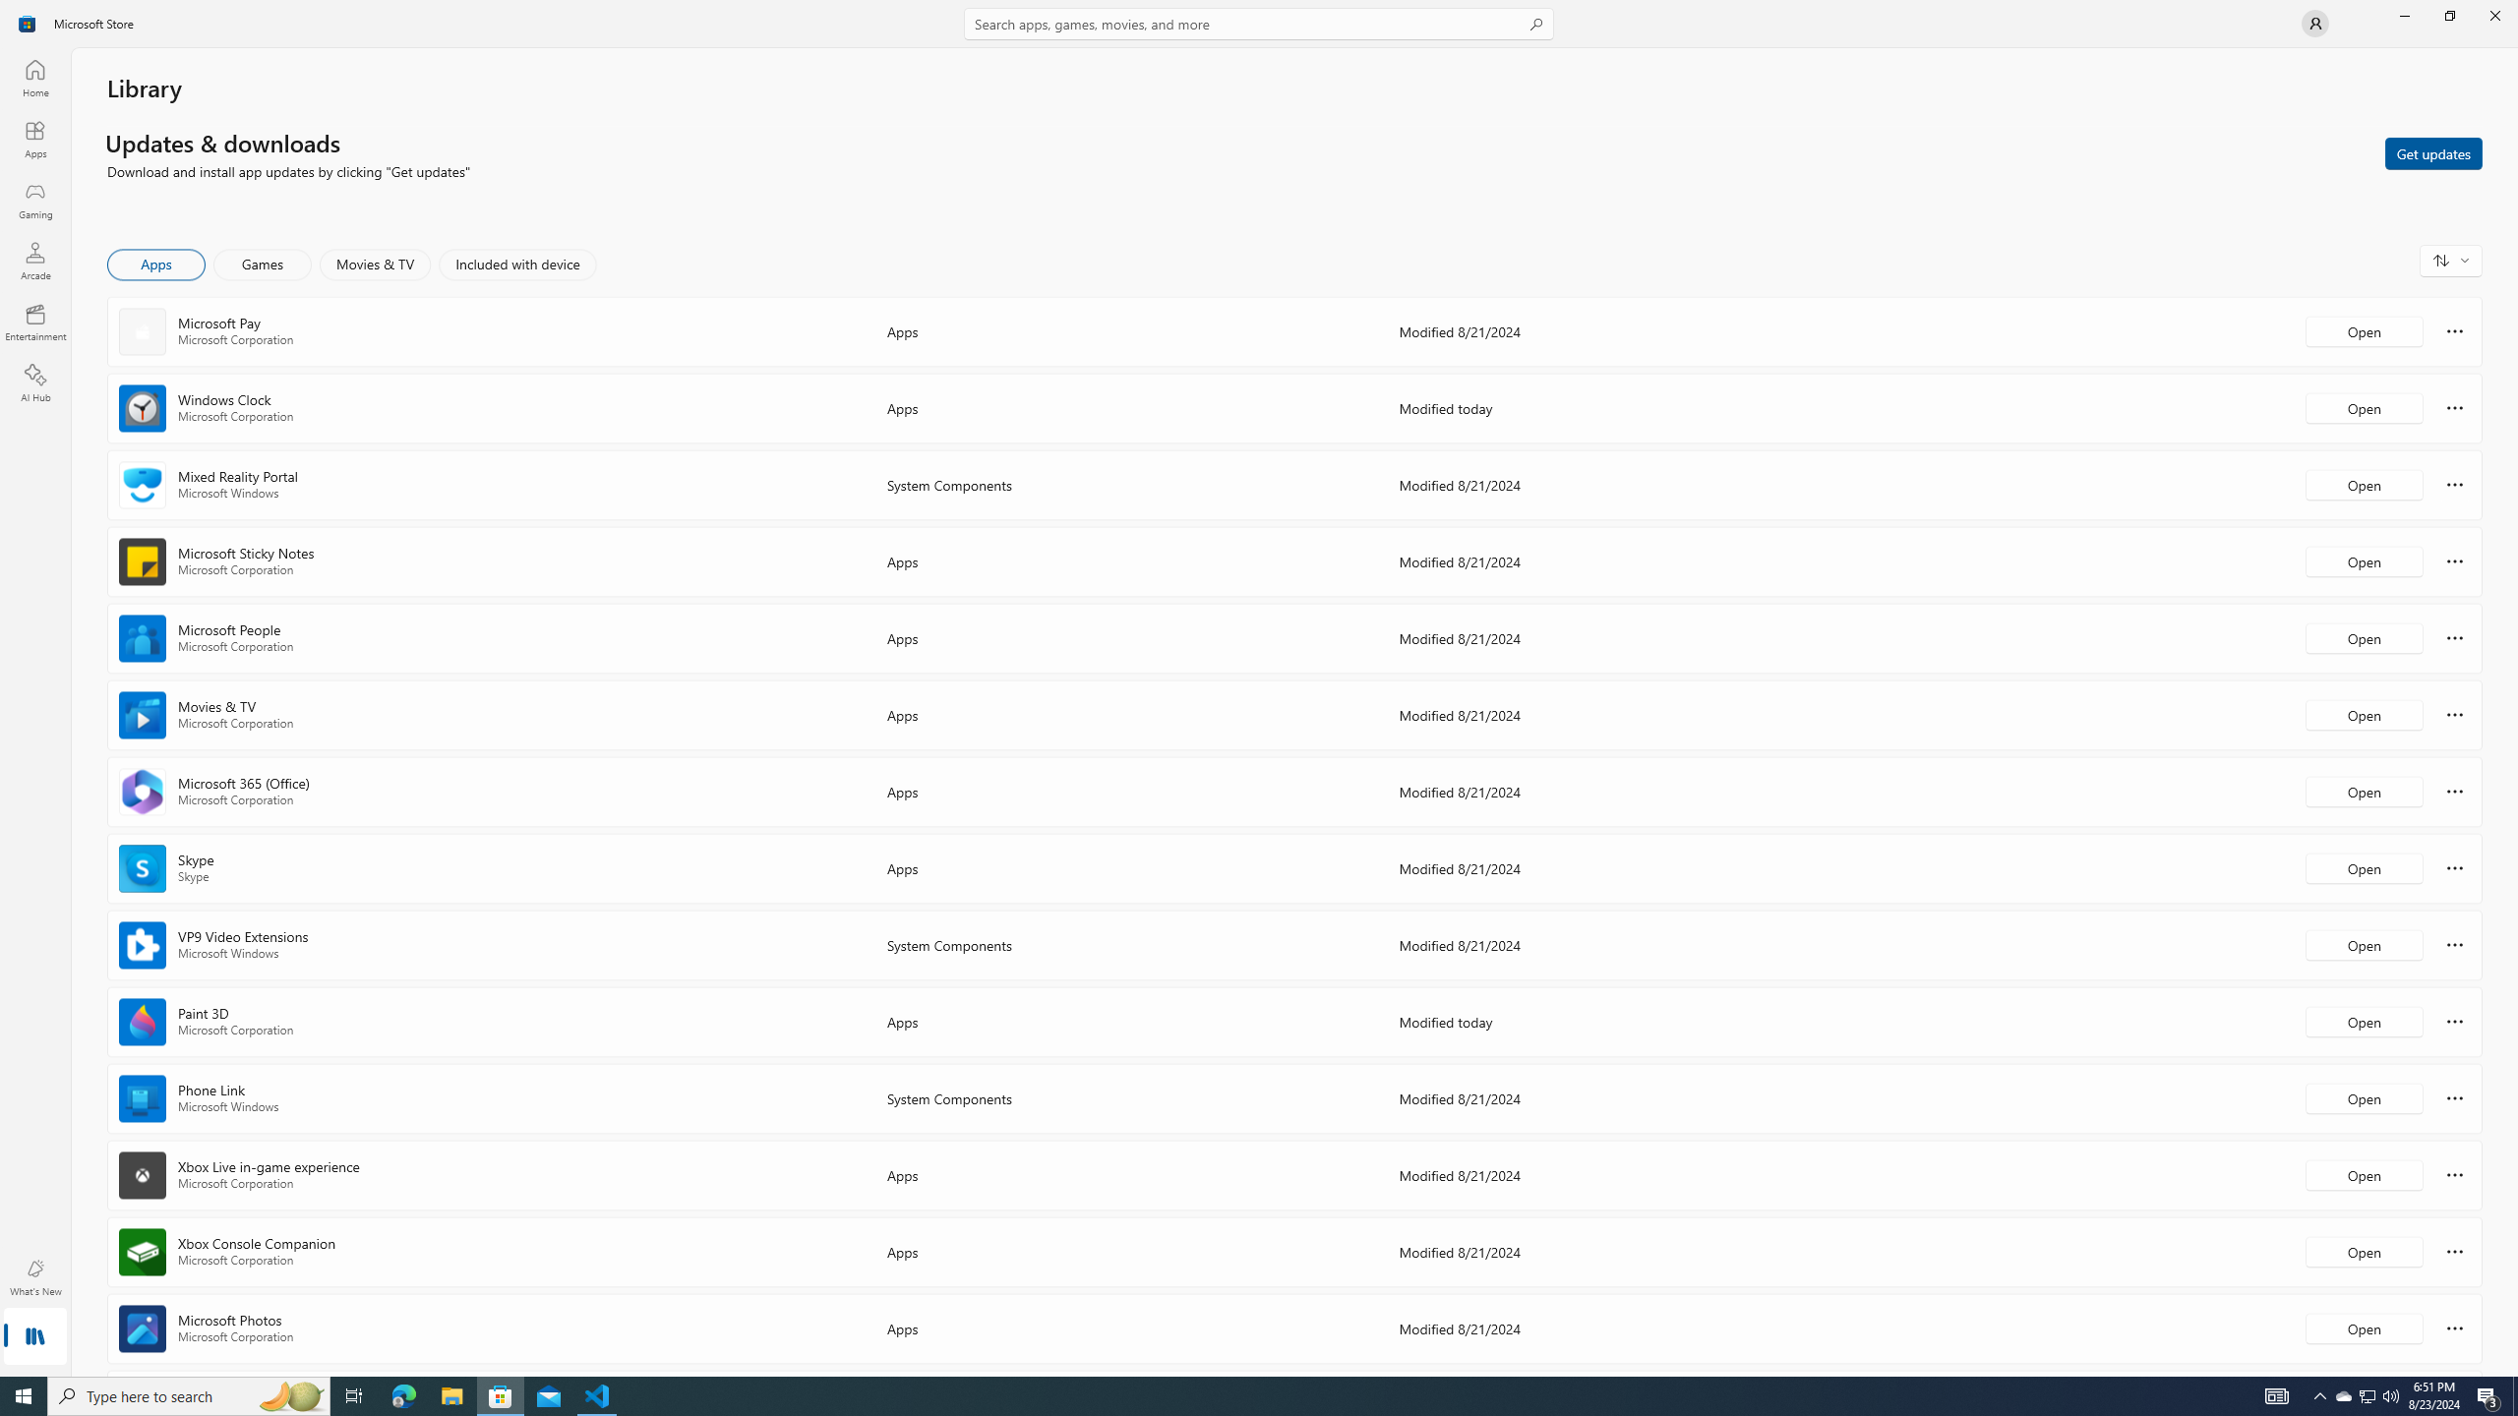 The width and height of the screenshot is (2518, 1416). Describe the element at coordinates (263, 265) in the screenshot. I see `Games` at that location.